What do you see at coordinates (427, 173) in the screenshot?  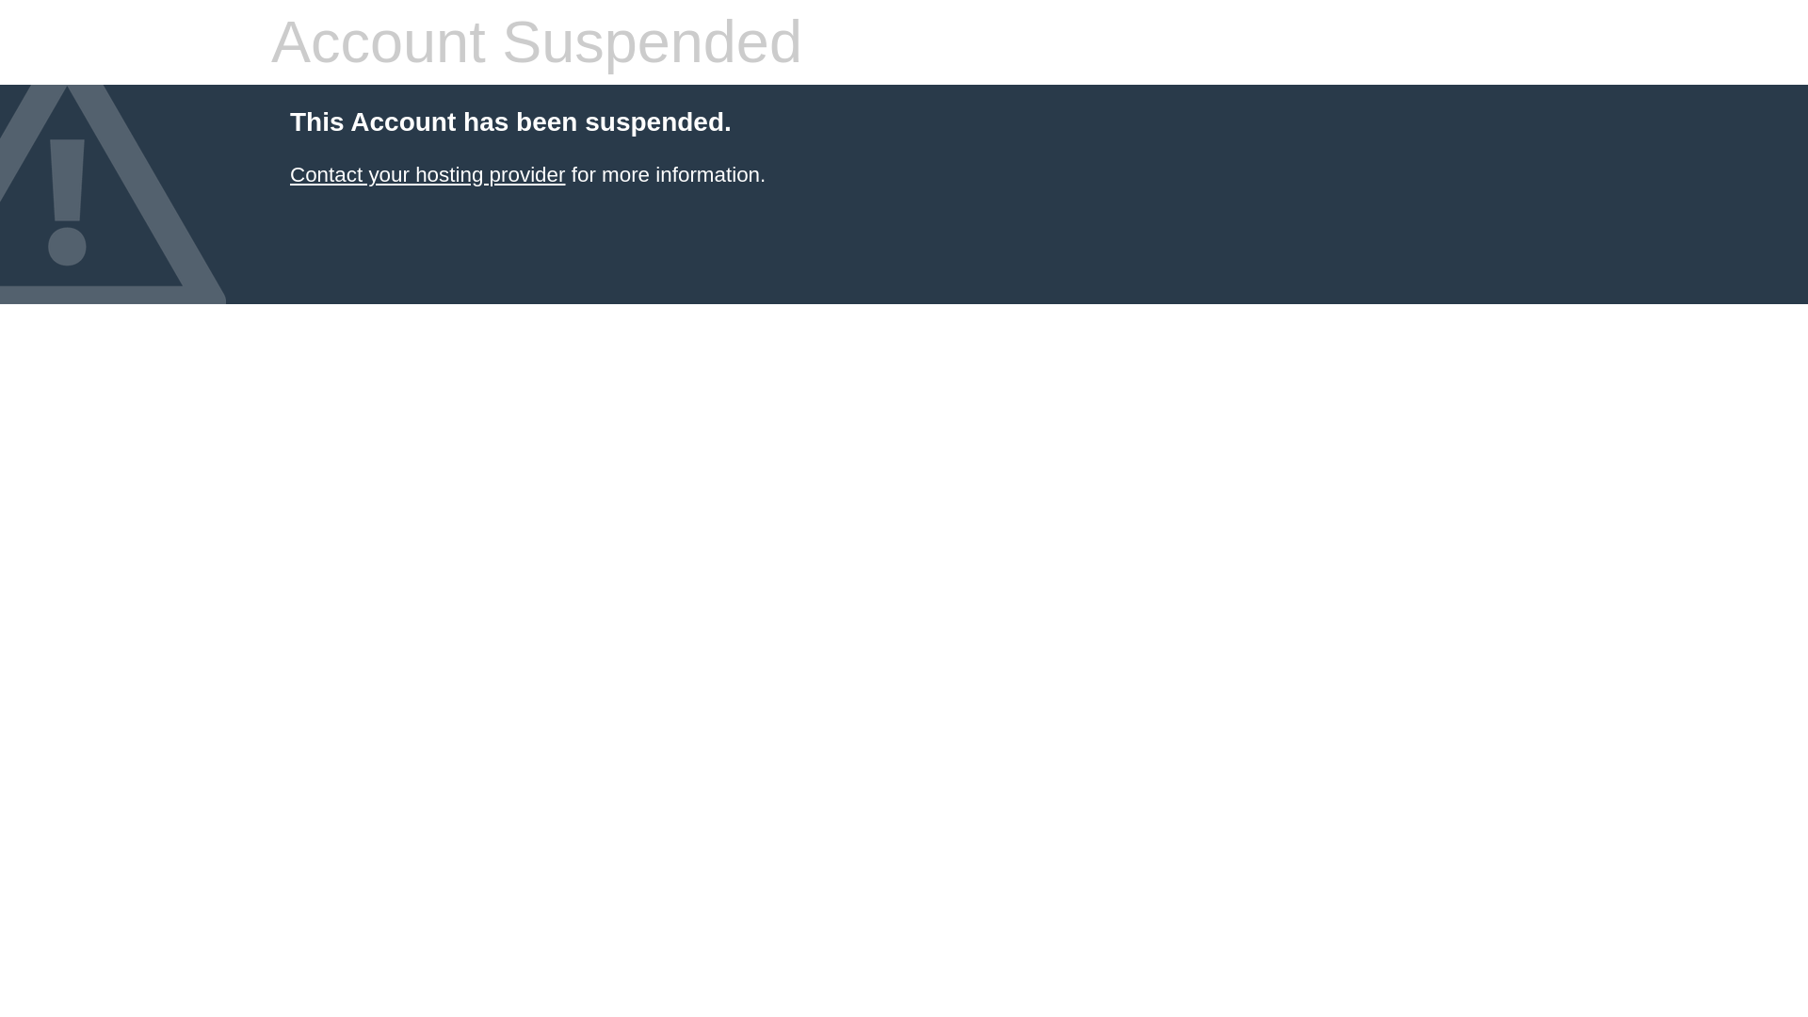 I see `Contact your hosting provider` at bounding box center [427, 173].